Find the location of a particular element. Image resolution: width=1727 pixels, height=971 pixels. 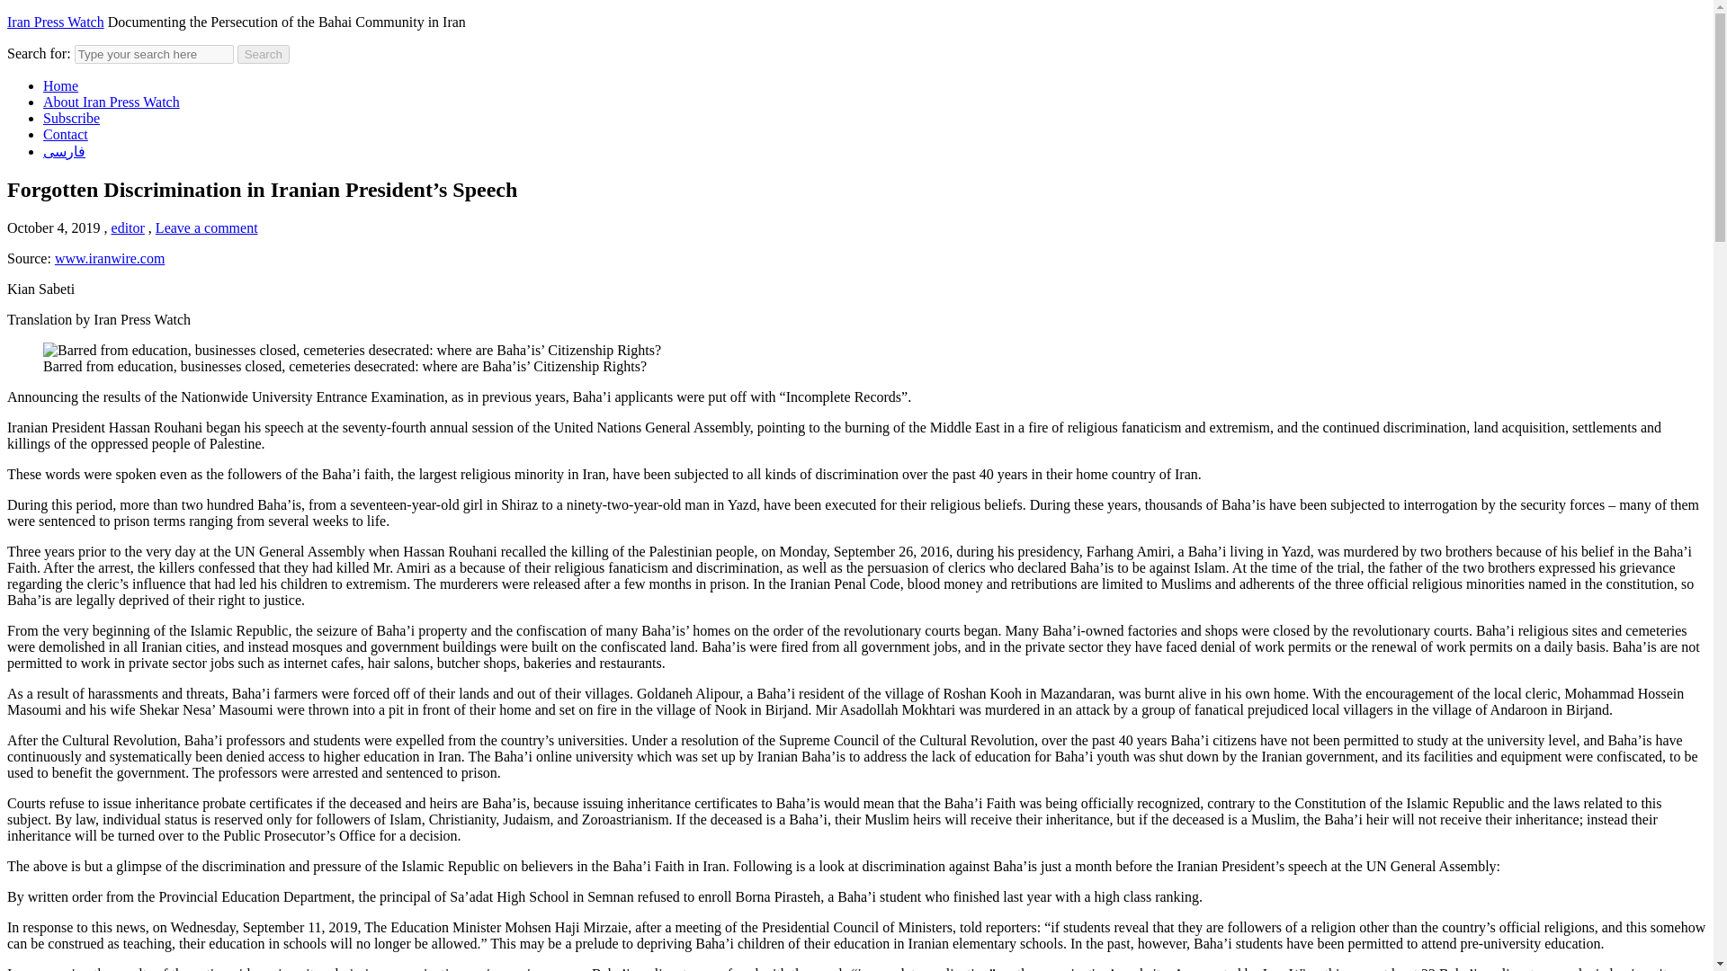

Contact is located at coordinates (65, 134).